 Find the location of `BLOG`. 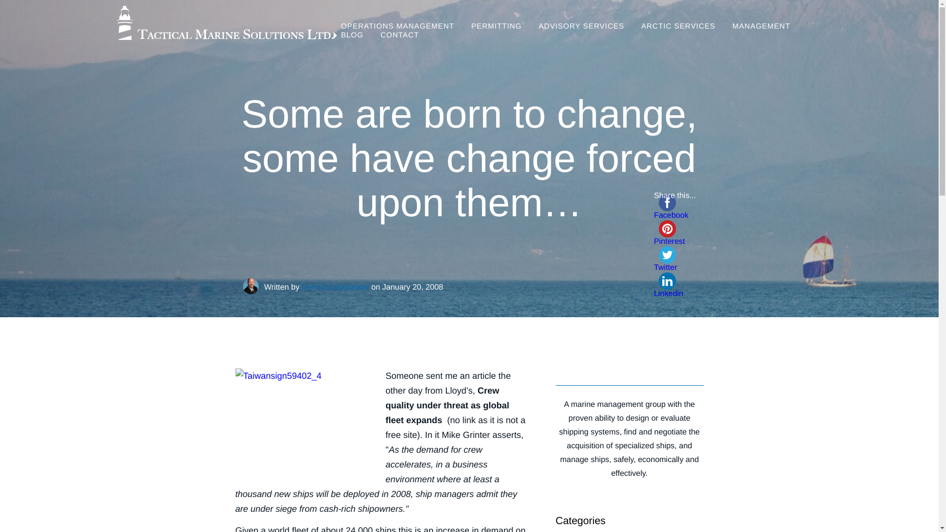

BLOG is located at coordinates (352, 34).